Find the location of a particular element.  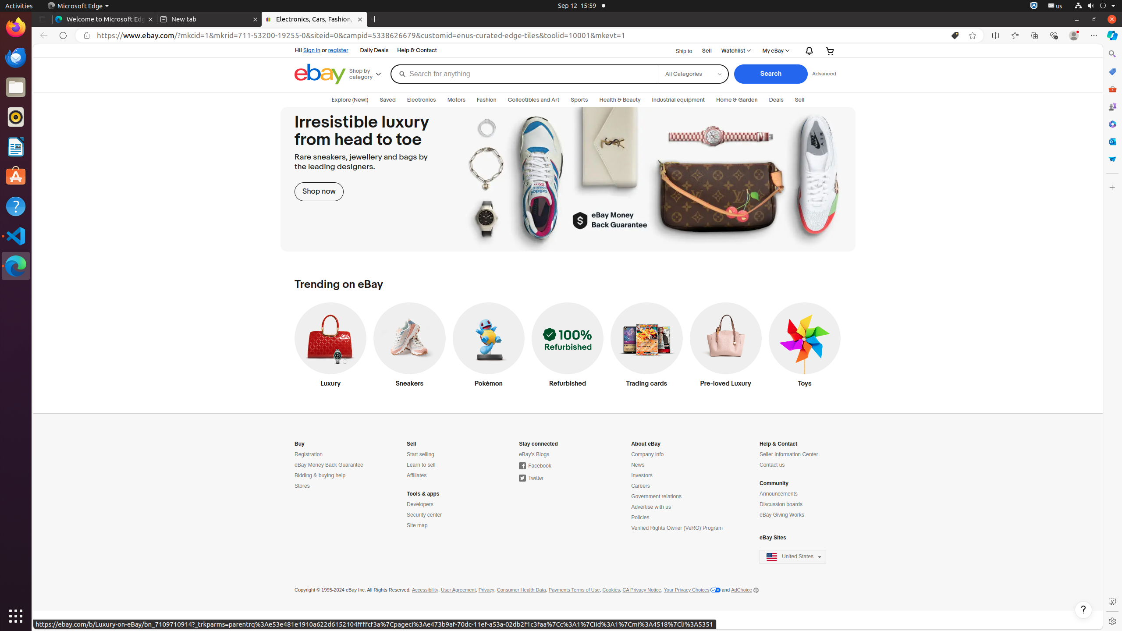

Explore (New!) is located at coordinates (350, 100).